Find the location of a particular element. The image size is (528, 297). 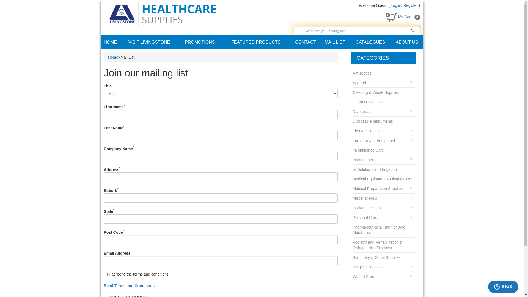

Furniture and Equipment is located at coordinates (383, 140).